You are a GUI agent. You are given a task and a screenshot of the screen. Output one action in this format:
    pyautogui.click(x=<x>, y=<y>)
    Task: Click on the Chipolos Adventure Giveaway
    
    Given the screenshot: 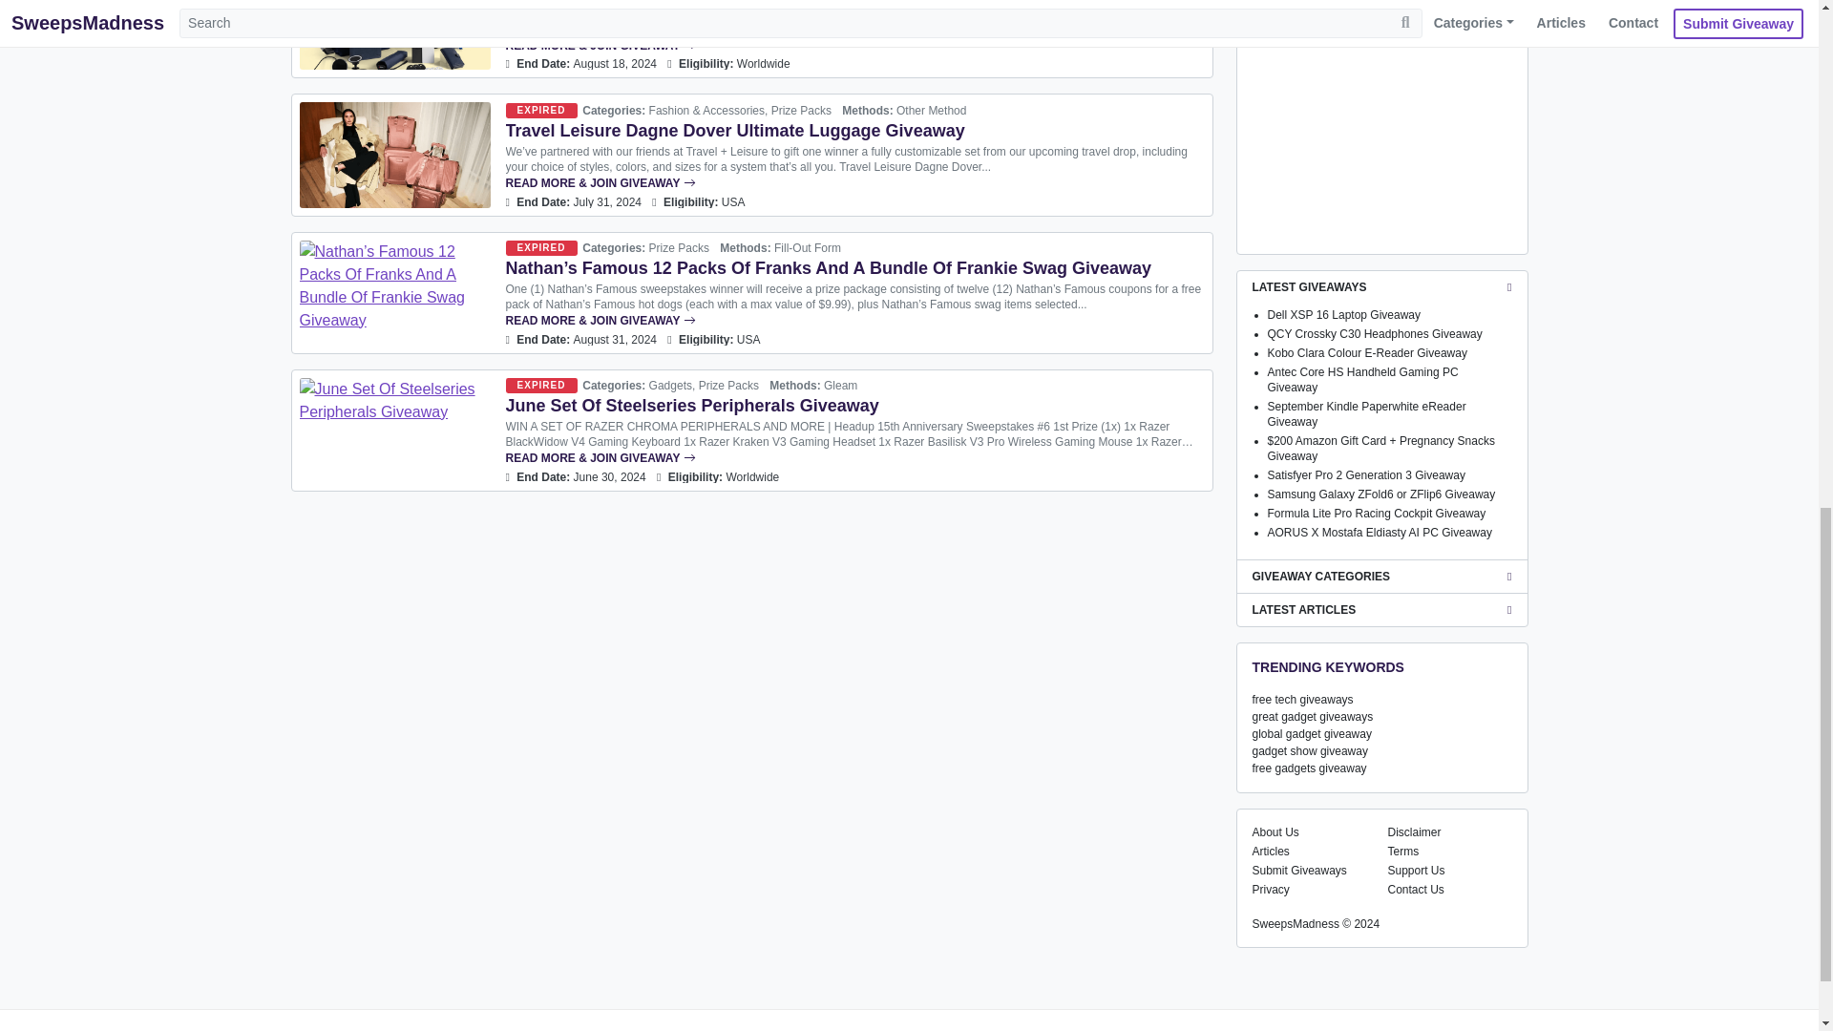 What is the action you would take?
    pyautogui.click(x=854, y=46)
    